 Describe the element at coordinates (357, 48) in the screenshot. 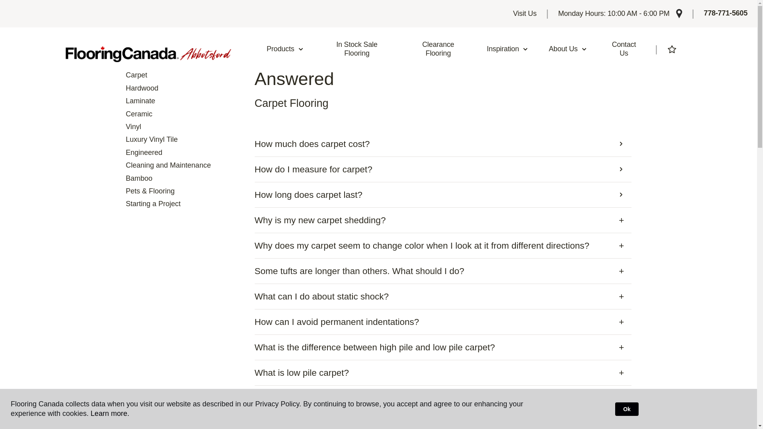

I see `In Stock Sale Flooring` at that location.